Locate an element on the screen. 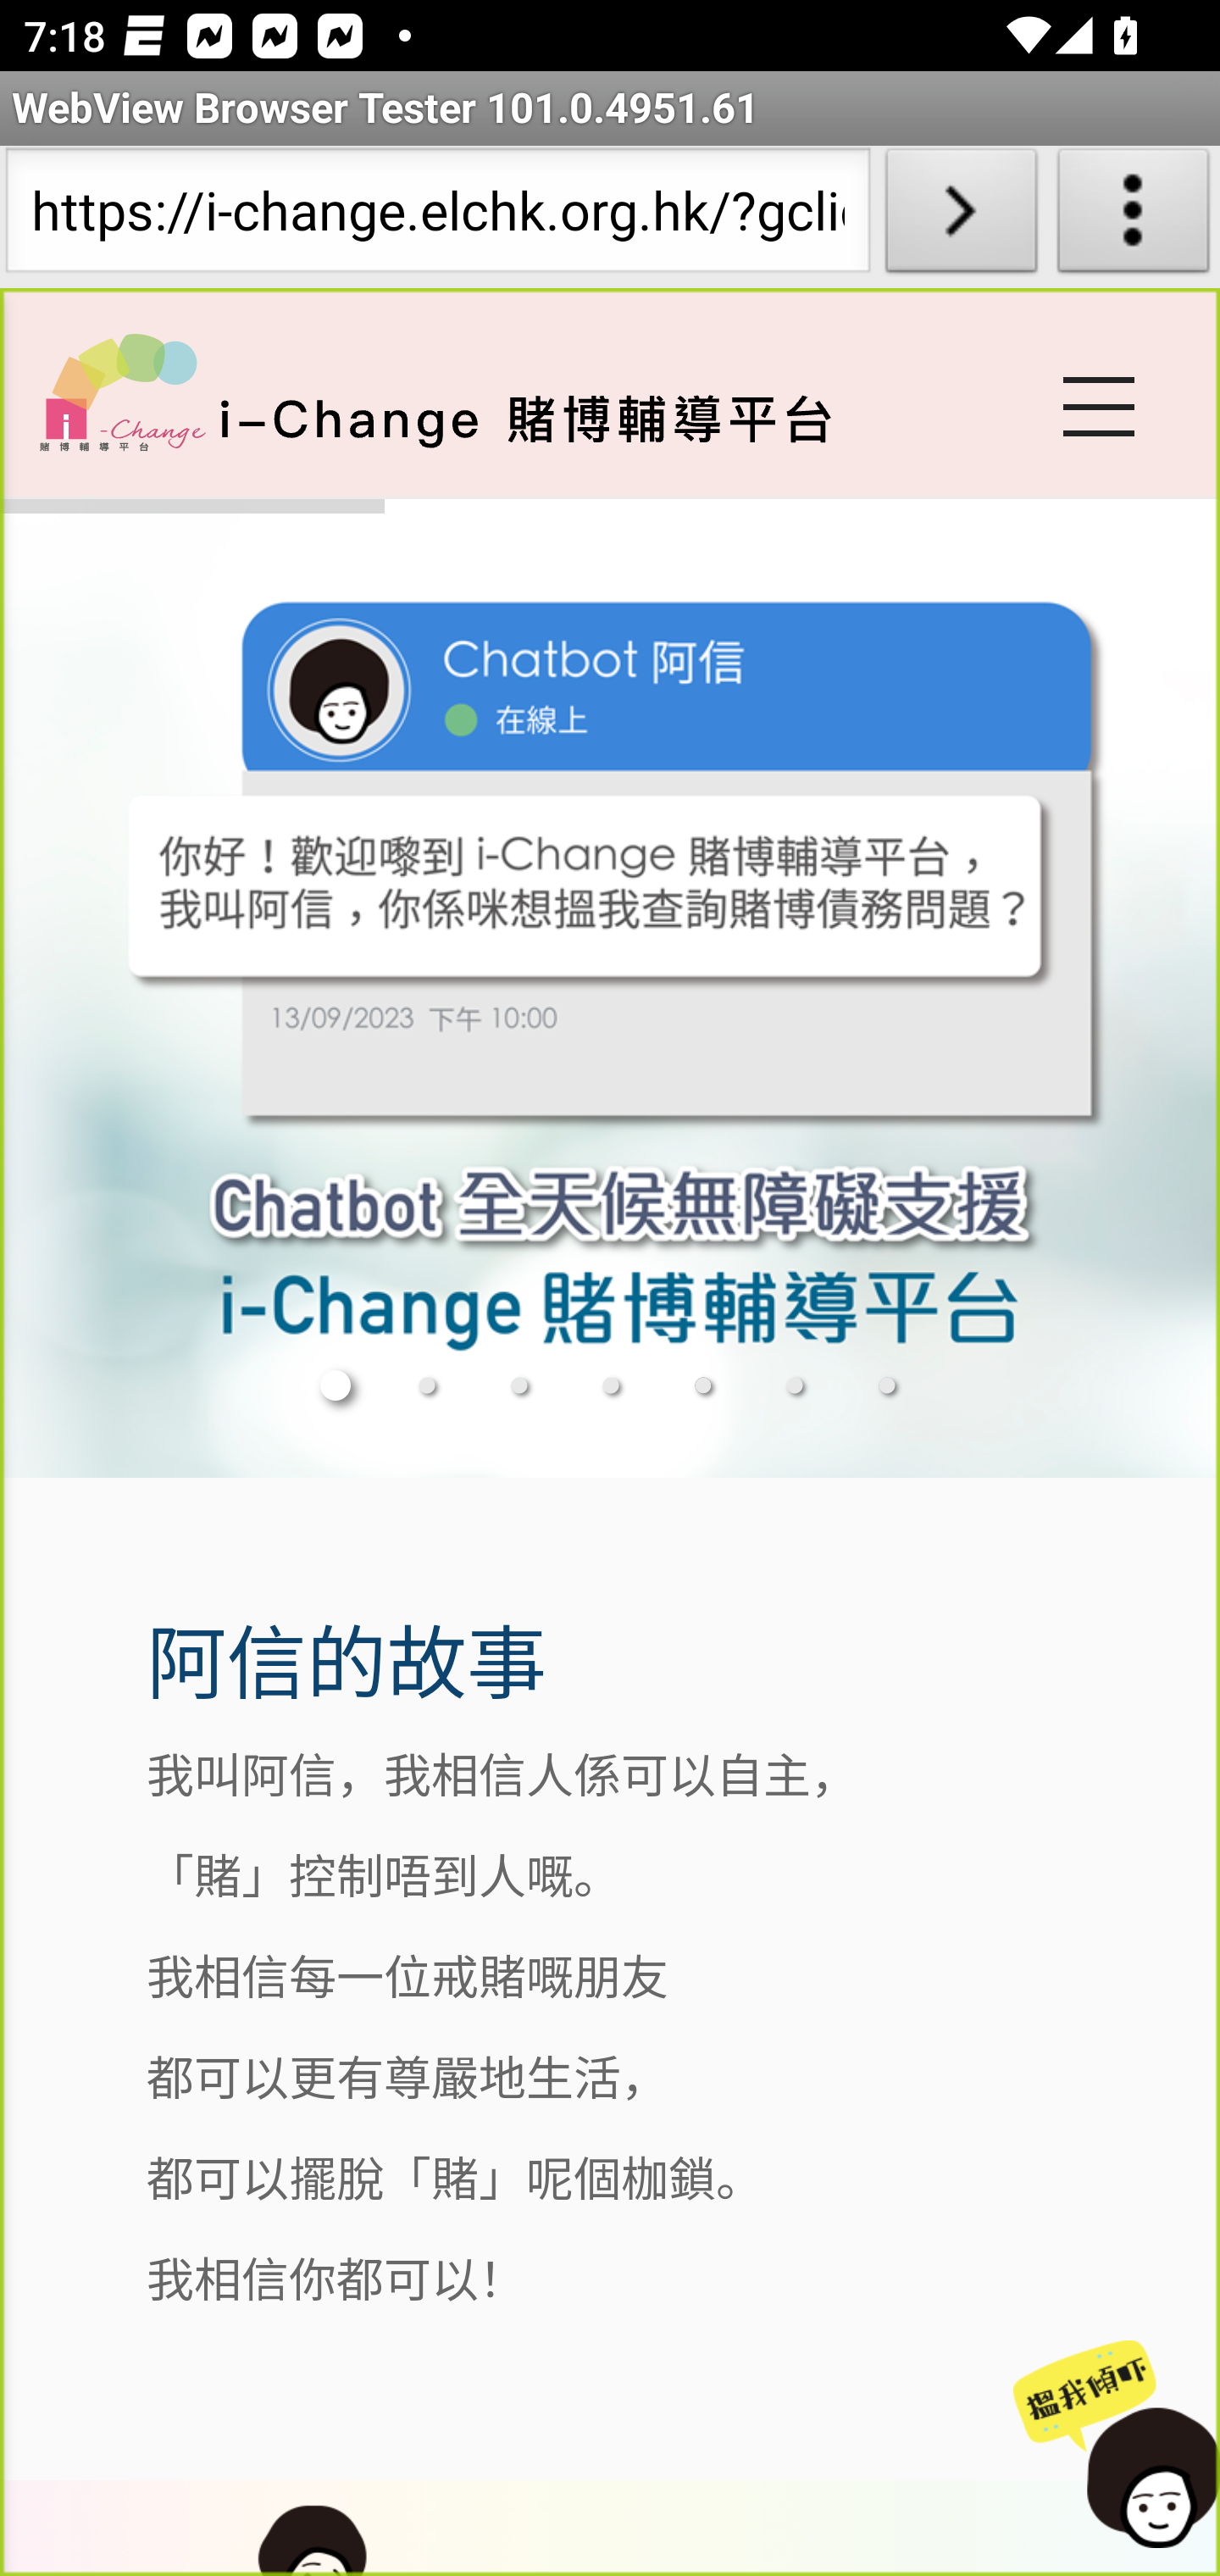 The height and width of the screenshot is (2576, 1220). Load URL is located at coordinates (961, 217).